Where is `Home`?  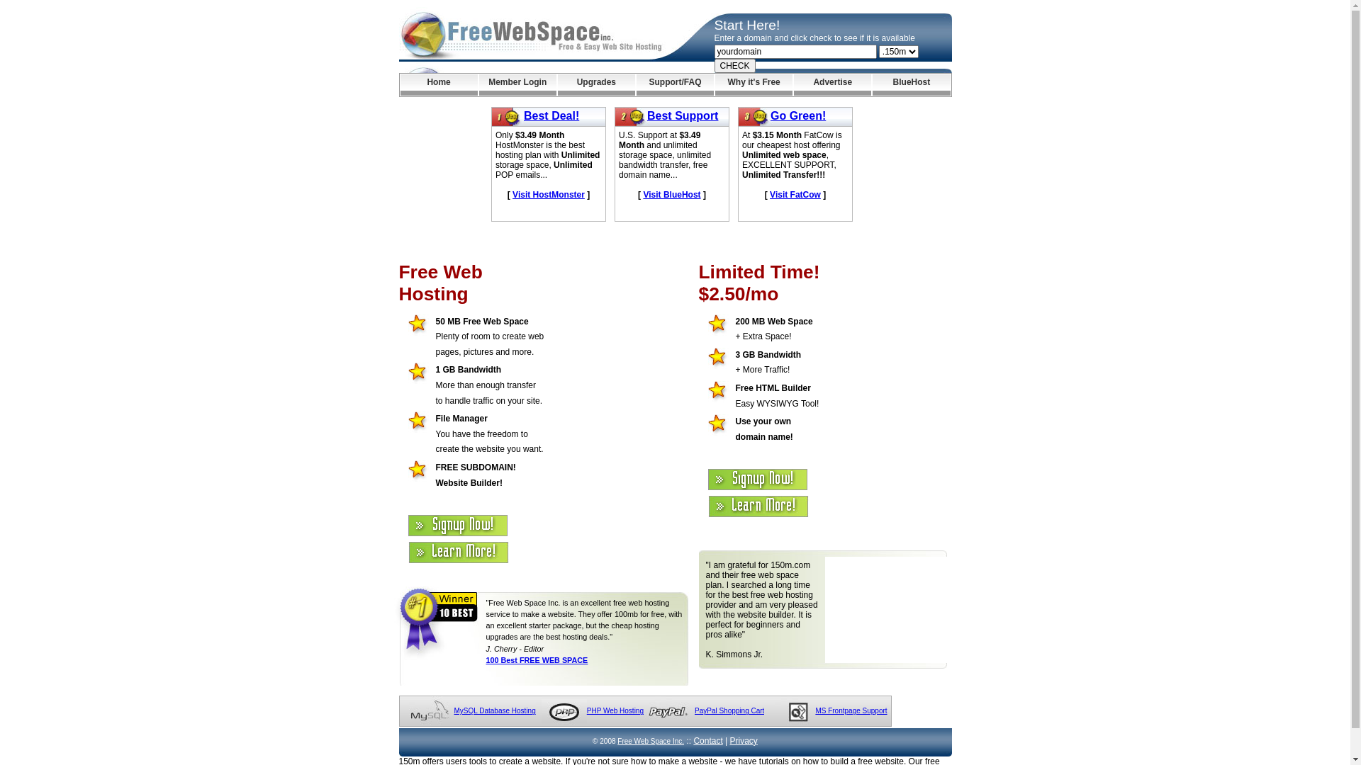
Home is located at coordinates (438, 85).